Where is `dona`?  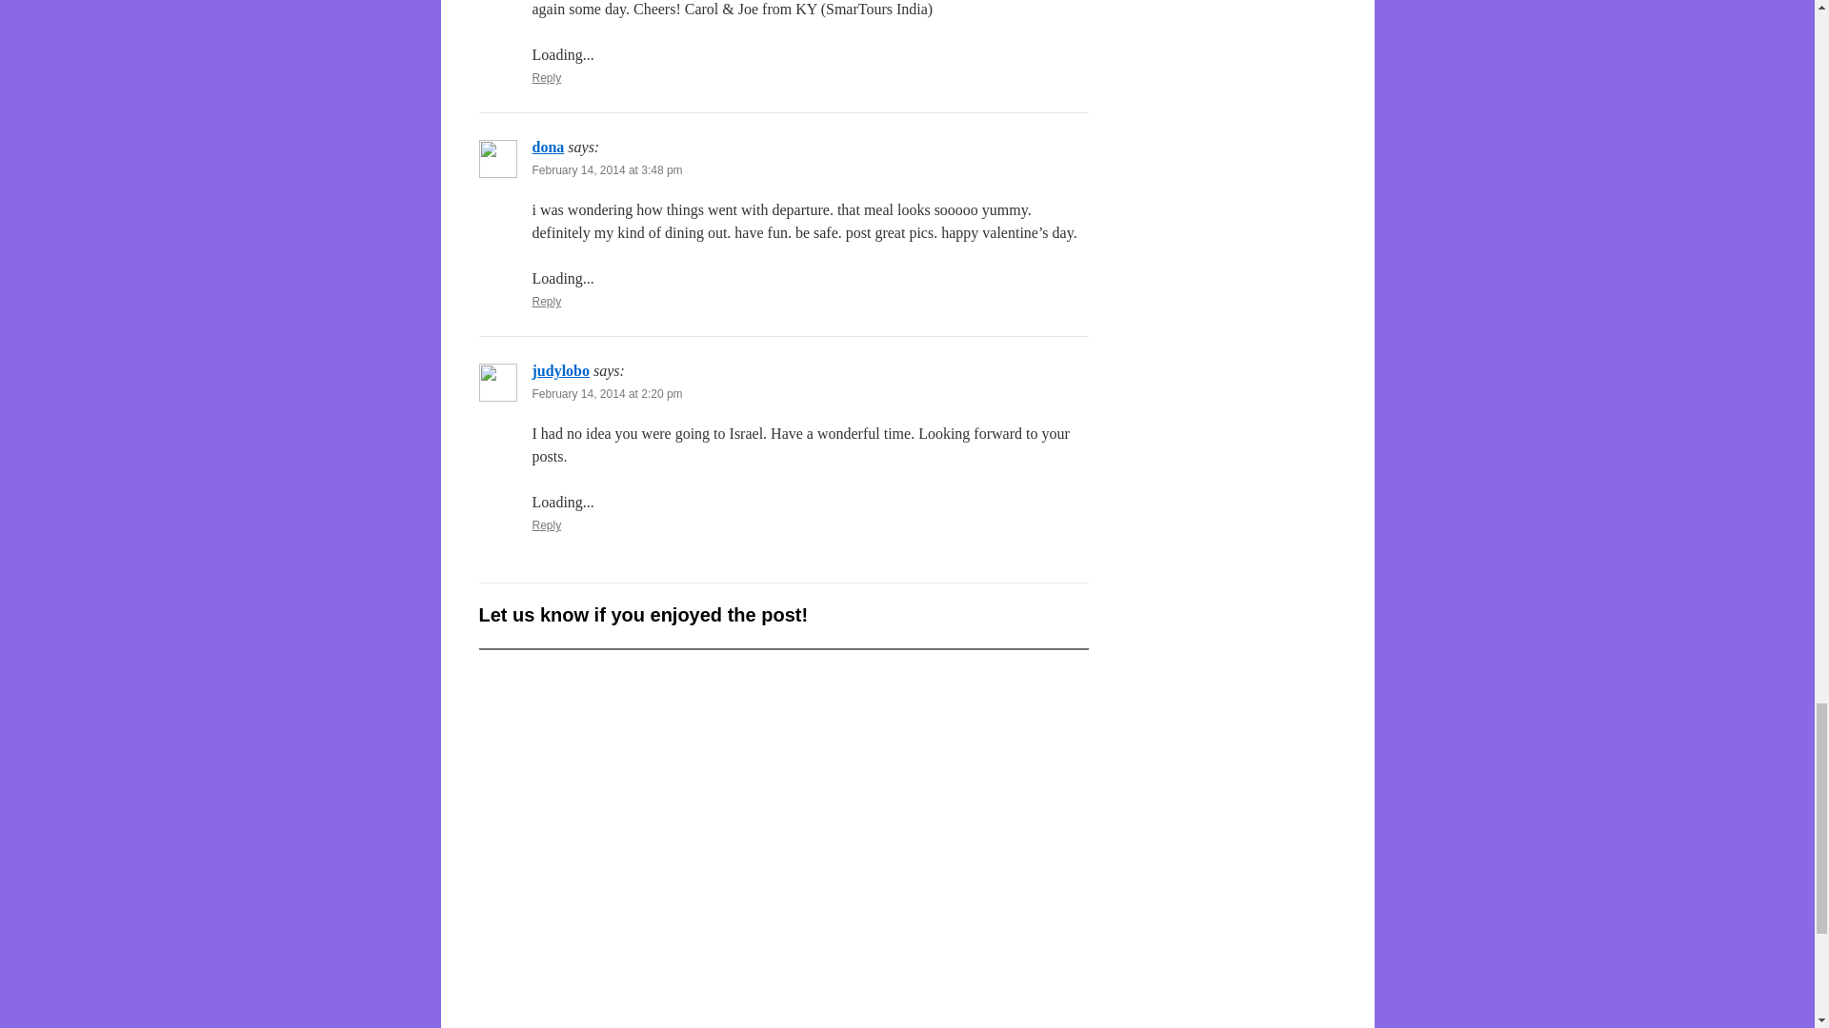 dona is located at coordinates (547, 147).